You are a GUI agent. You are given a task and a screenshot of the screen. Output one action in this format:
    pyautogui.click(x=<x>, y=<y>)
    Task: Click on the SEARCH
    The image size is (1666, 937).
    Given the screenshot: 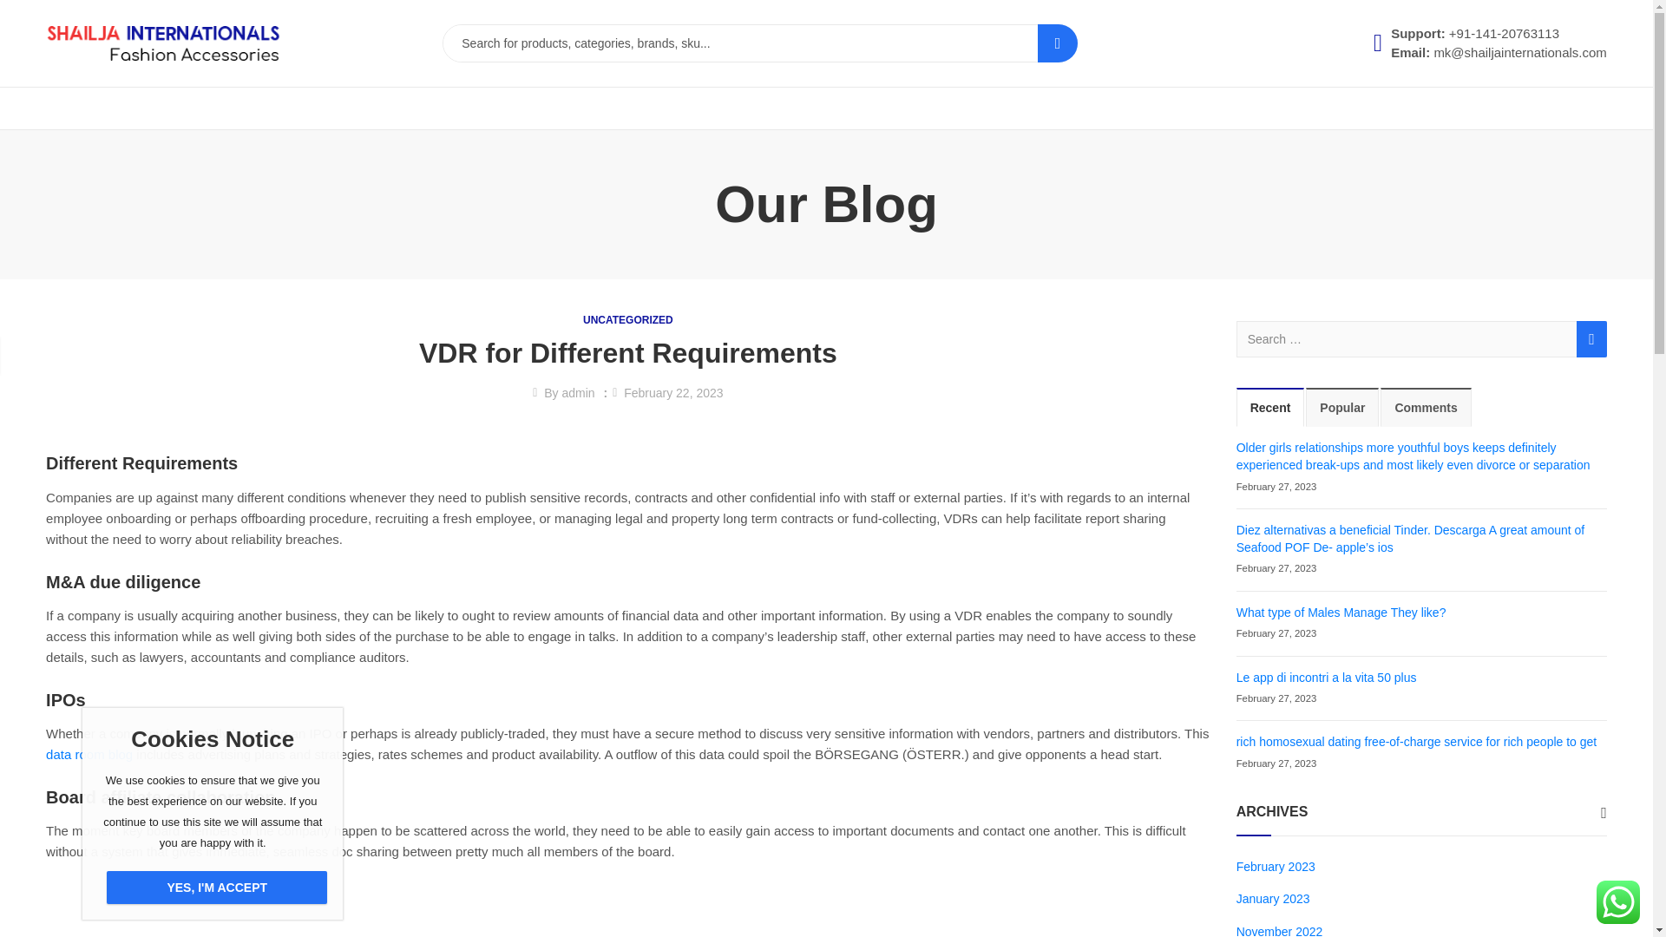 What is the action you would take?
    pyautogui.click(x=1058, y=43)
    